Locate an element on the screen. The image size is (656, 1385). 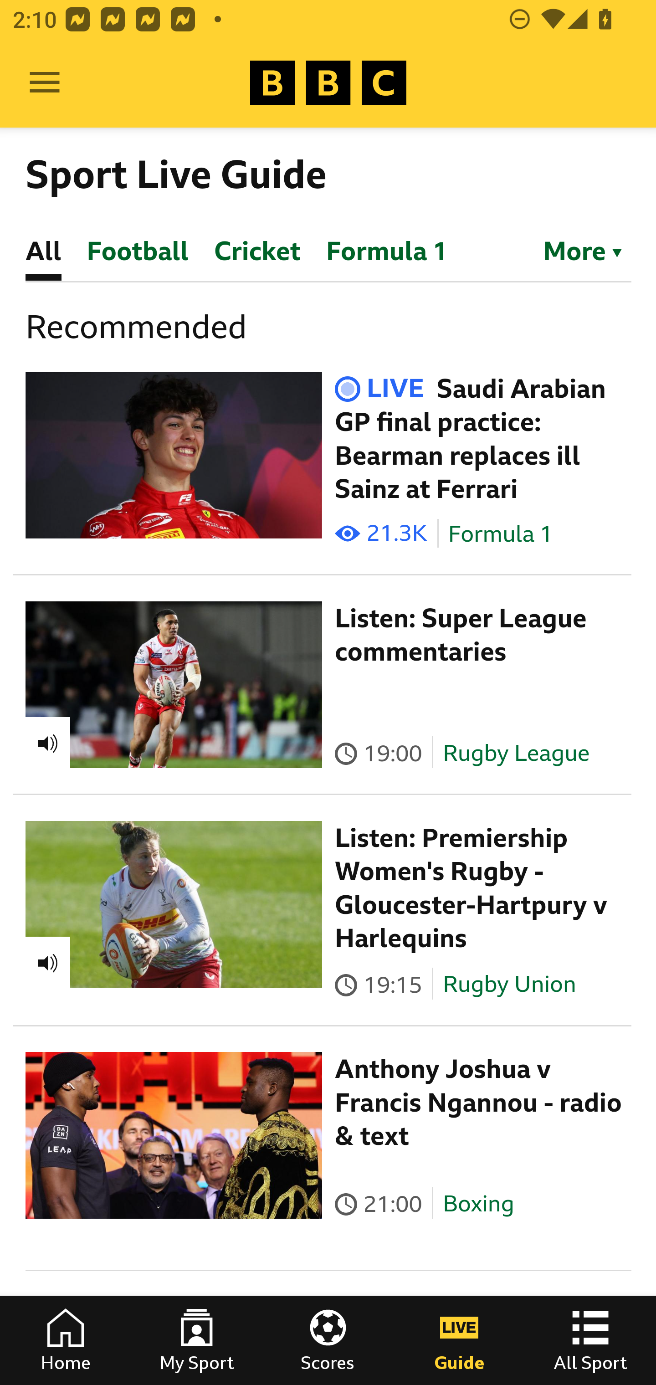
Anthony Joshua v Francis Ngannou - radio & text is located at coordinates (479, 1103).